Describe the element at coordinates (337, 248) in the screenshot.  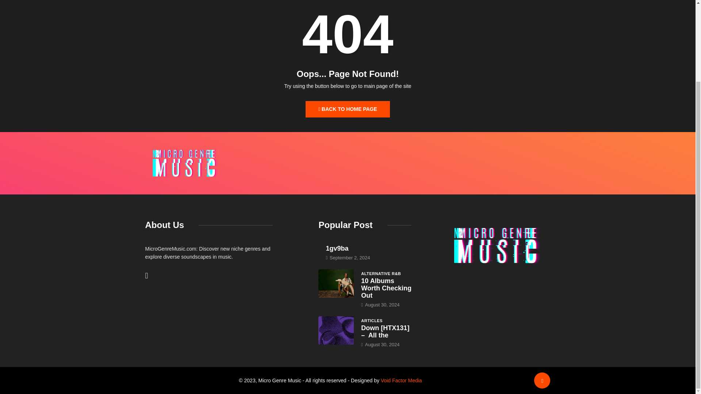
I see `1gv9ba` at that location.